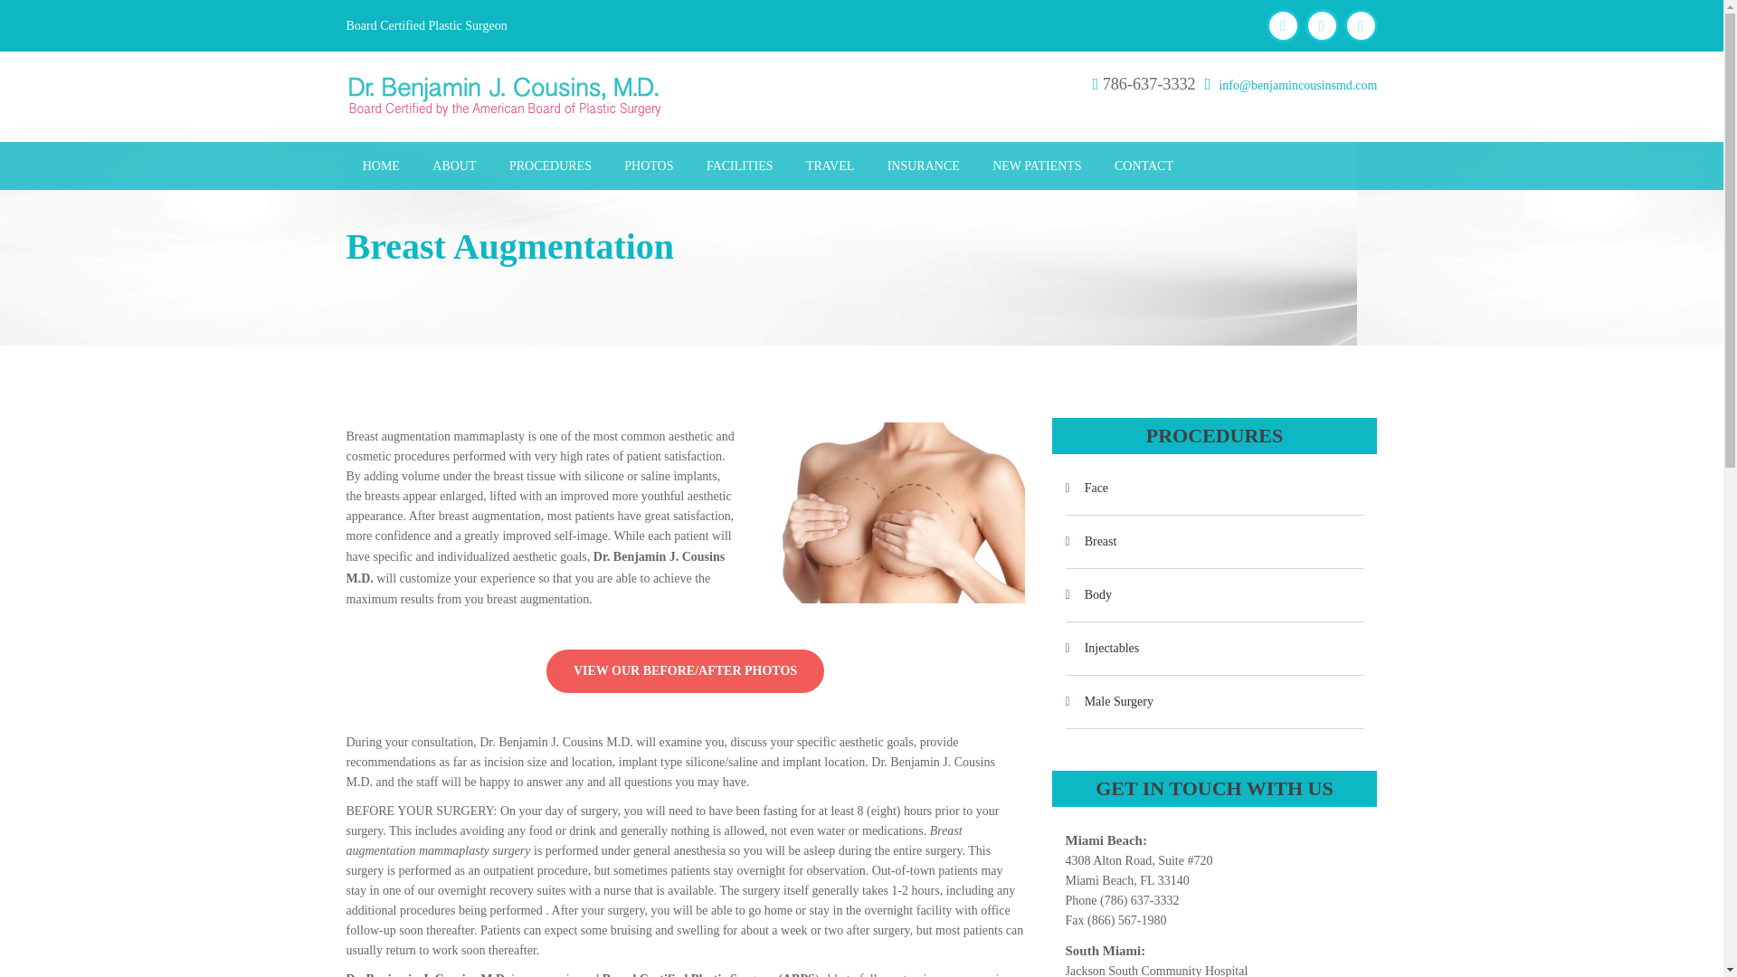 The image size is (1737, 977). Describe the element at coordinates (1321, 25) in the screenshot. I see `YouTube` at that location.